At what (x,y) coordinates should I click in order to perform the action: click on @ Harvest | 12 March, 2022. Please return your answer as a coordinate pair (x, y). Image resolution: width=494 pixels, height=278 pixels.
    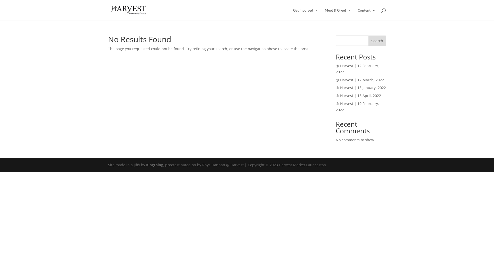
    Looking at the image, I should click on (360, 80).